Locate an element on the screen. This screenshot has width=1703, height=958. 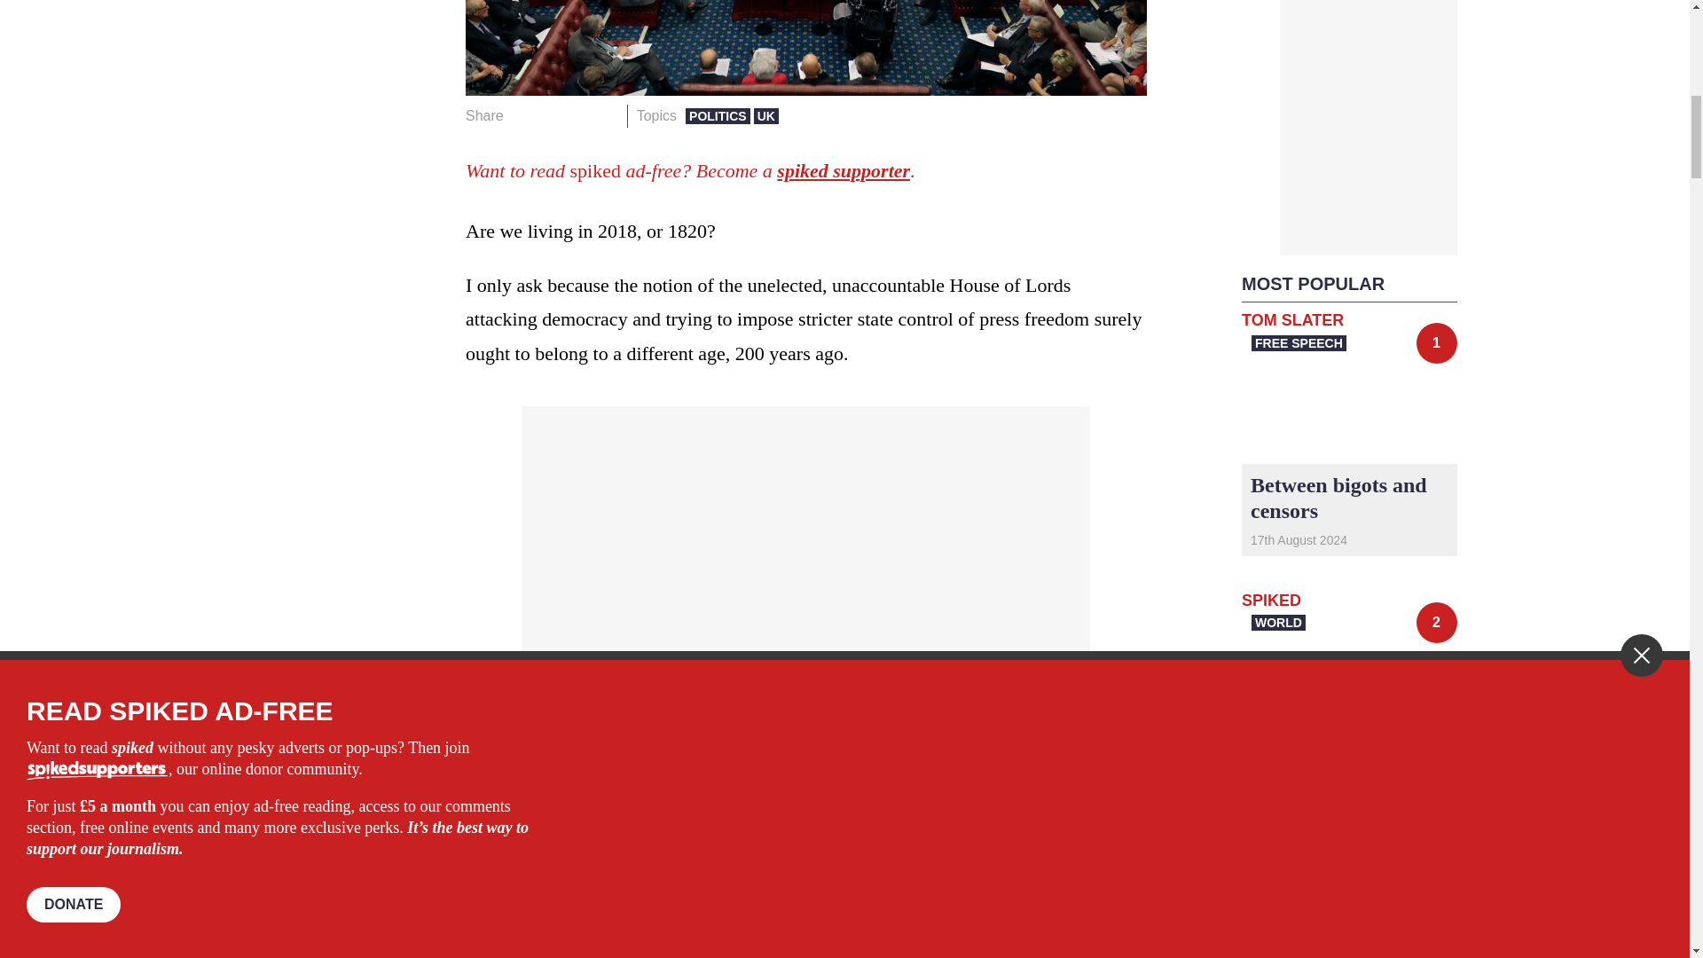
Share on Email is located at coordinates (606, 115).